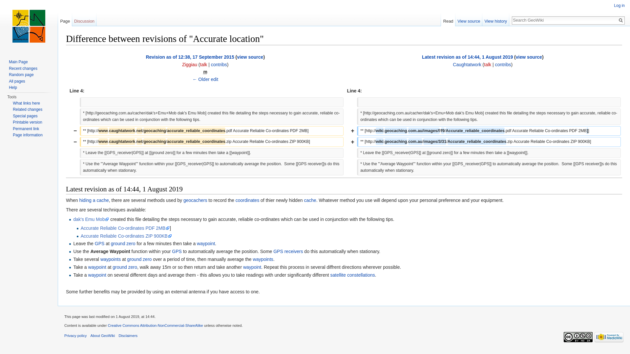 The image size is (630, 354). Describe the element at coordinates (97, 275) in the screenshot. I see `waypoint` at that location.